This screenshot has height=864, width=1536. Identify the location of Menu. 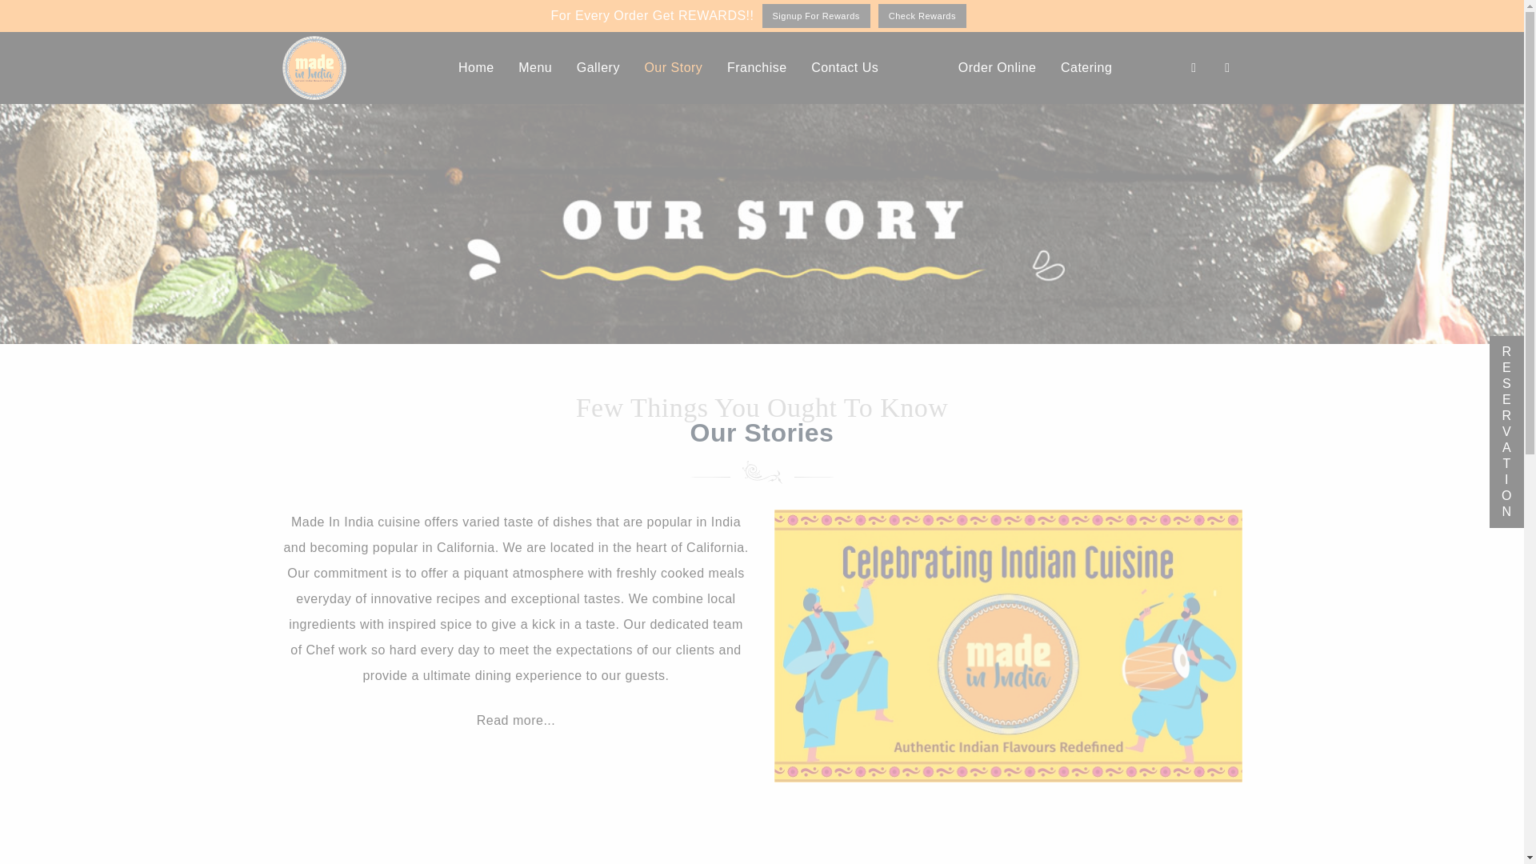
(534, 68).